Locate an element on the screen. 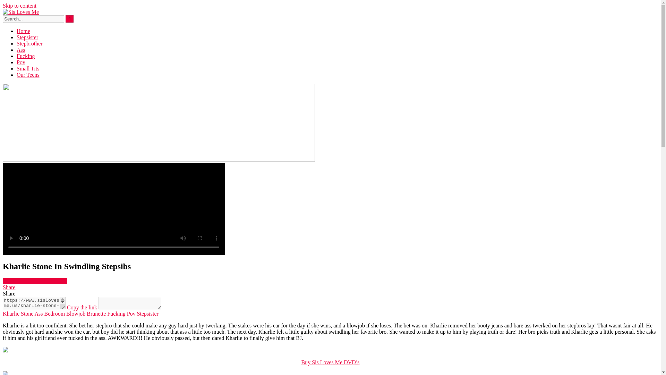 Image resolution: width=666 pixels, height=375 pixels. See The Full HD Video Here is located at coordinates (35, 281).